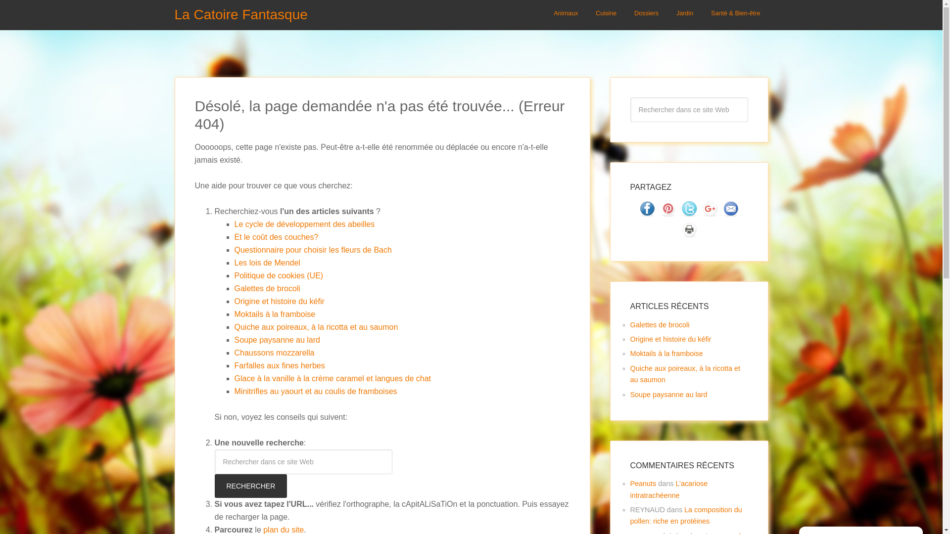 The height and width of the screenshot is (534, 950). What do you see at coordinates (689, 214) in the screenshot?
I see `Twitter` at bounding box center [689, 214].